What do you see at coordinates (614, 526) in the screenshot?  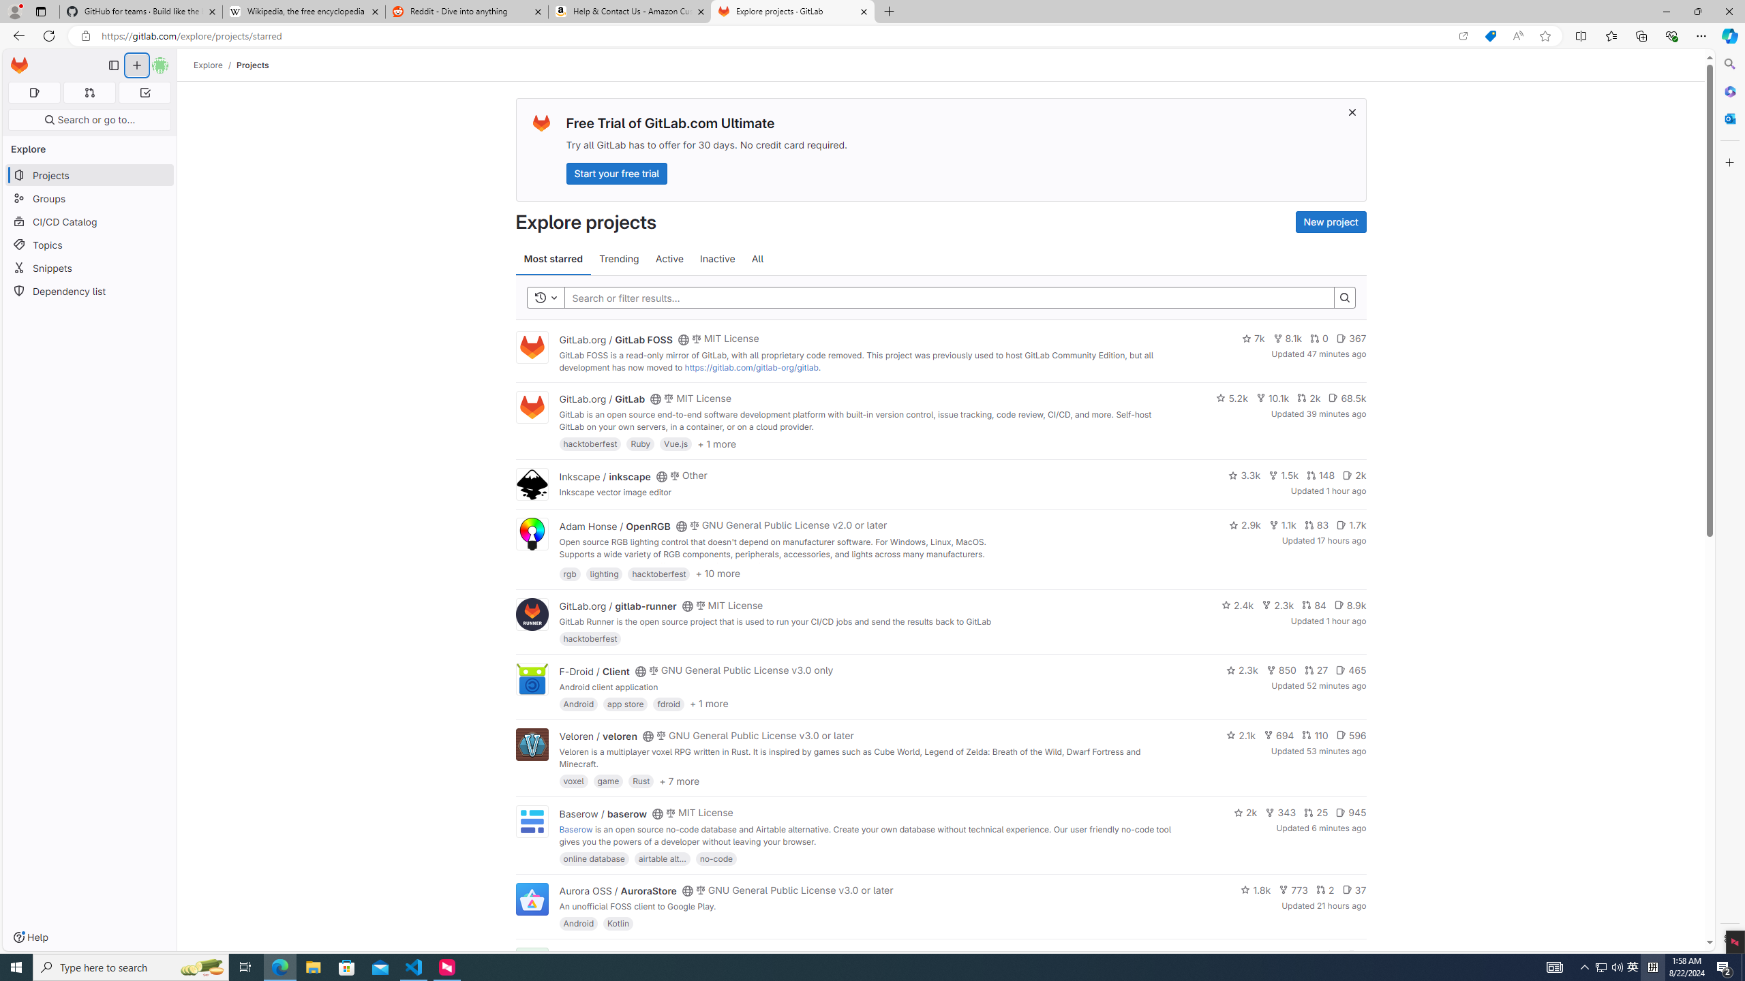 I see `Adam Honse / OpenRGB` at bounding box center [614, 526].